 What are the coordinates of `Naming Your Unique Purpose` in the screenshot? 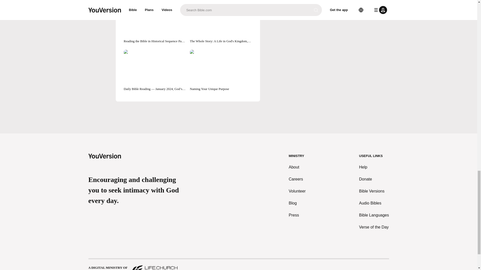 It's located at (221, 70).